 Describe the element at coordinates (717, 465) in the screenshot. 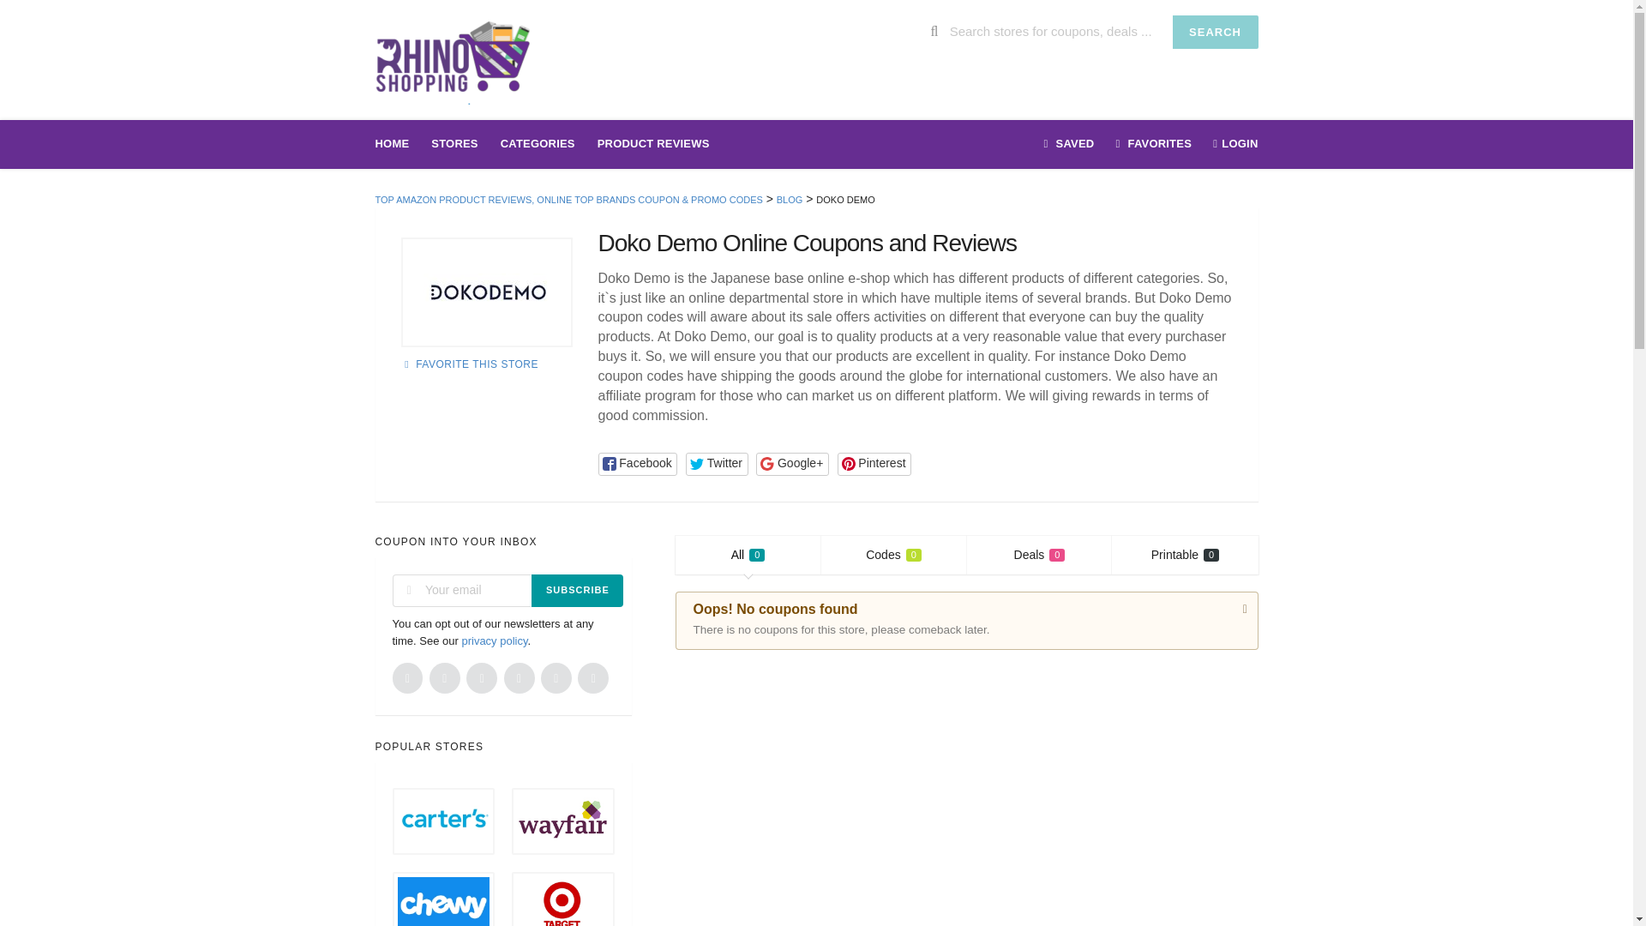

I see `Share link on Facebook` at that location.